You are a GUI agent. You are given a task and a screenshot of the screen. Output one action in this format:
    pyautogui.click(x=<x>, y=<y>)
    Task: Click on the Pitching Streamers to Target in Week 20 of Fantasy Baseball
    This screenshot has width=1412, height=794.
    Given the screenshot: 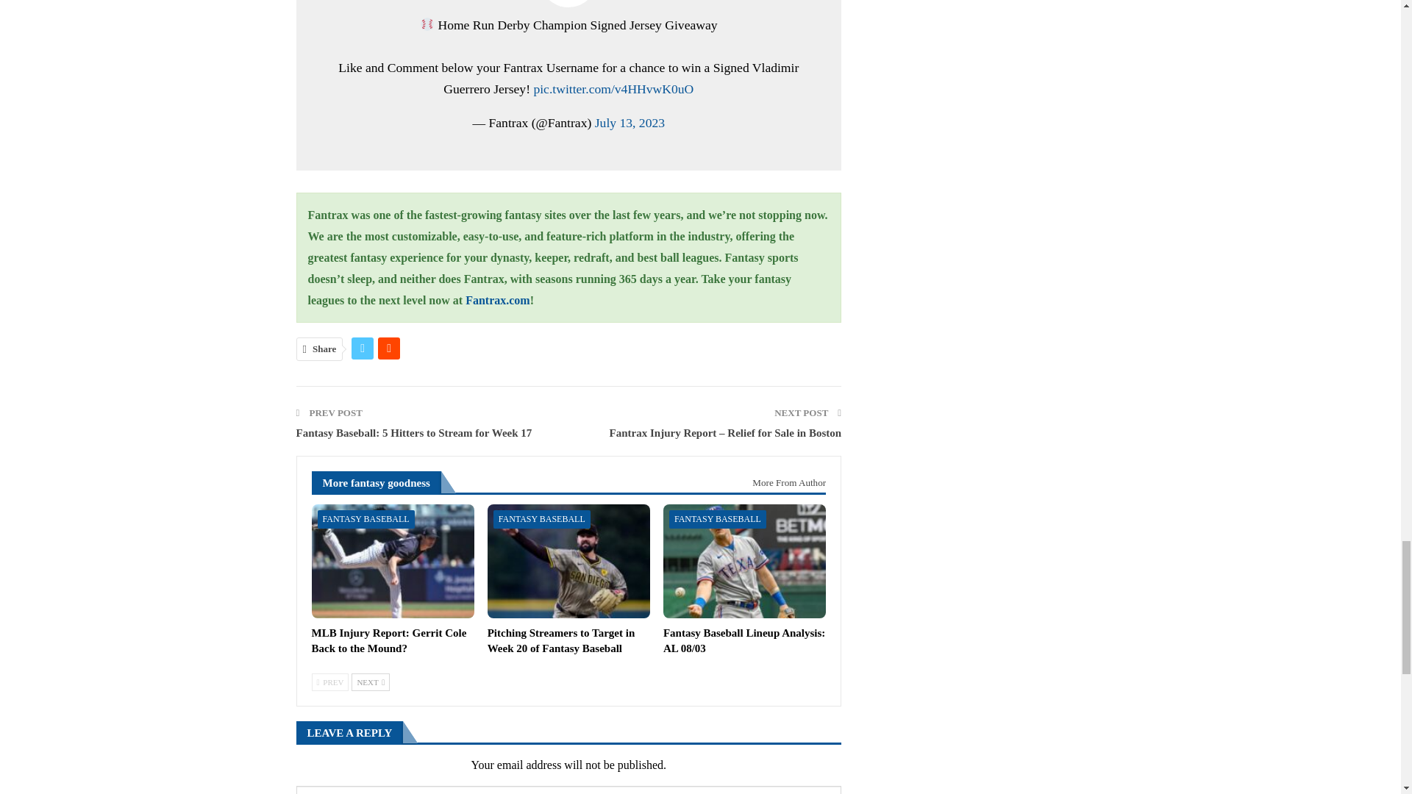 What is the action you would take?
    pyautogui.click(x=568, y=561)
    